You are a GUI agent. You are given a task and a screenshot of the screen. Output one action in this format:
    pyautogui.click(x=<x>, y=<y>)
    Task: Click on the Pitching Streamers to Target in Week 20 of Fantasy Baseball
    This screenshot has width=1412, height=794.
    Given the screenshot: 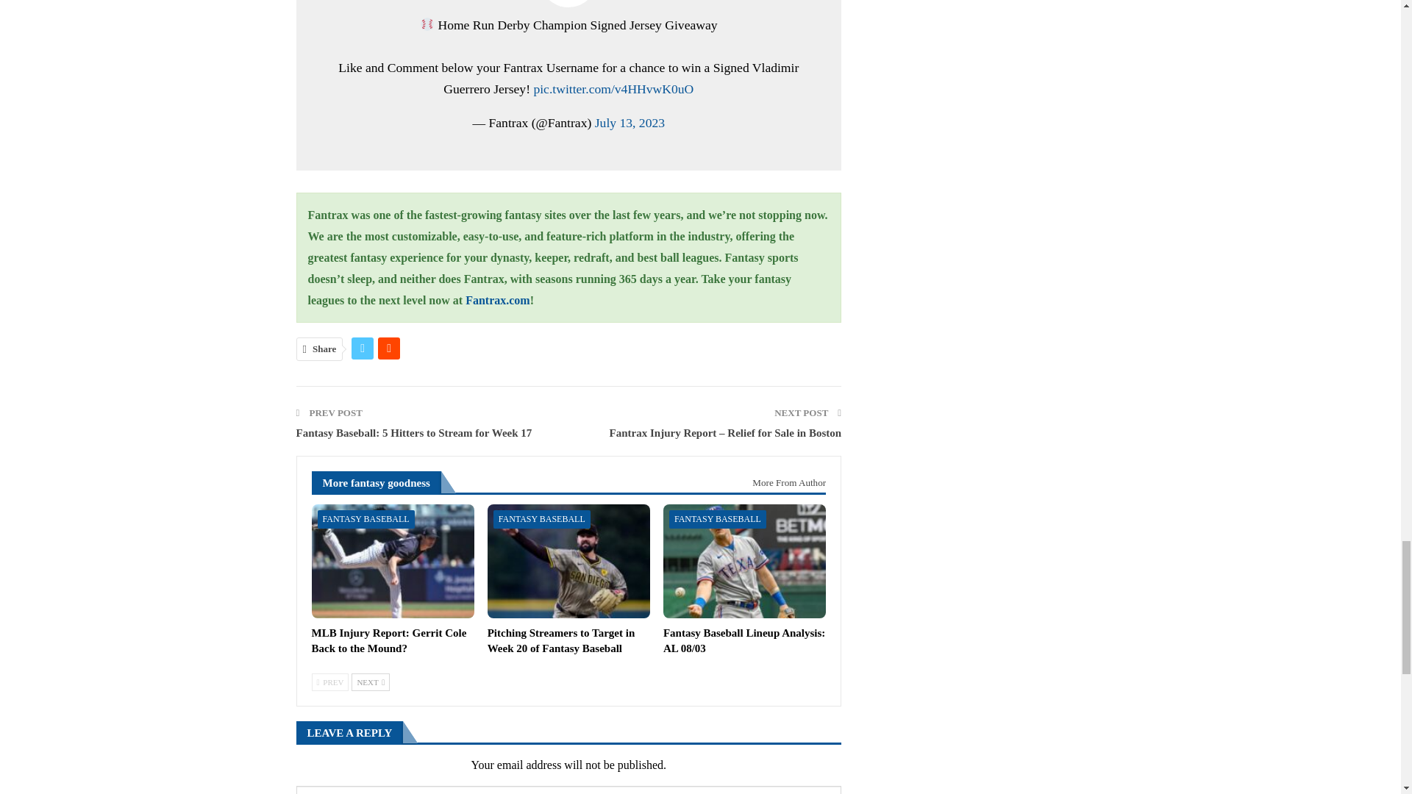 What is the action you would take?
    pyautogui.click(x=568, y=561)
    